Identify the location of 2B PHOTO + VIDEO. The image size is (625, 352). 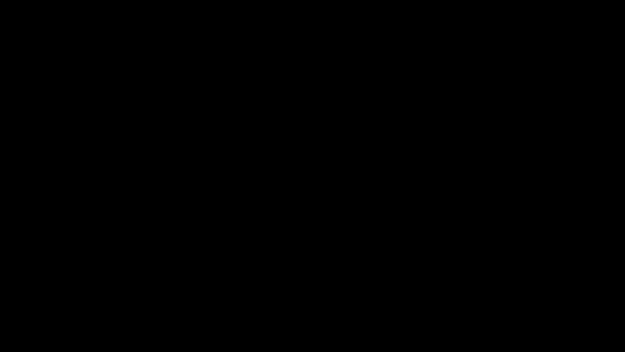
(169, 139).